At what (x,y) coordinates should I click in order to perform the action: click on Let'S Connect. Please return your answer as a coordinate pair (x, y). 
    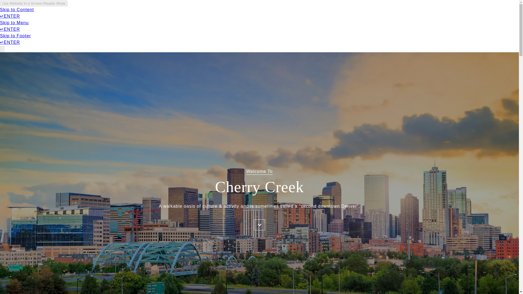
    Looking at the image, I should click on (404, 13).